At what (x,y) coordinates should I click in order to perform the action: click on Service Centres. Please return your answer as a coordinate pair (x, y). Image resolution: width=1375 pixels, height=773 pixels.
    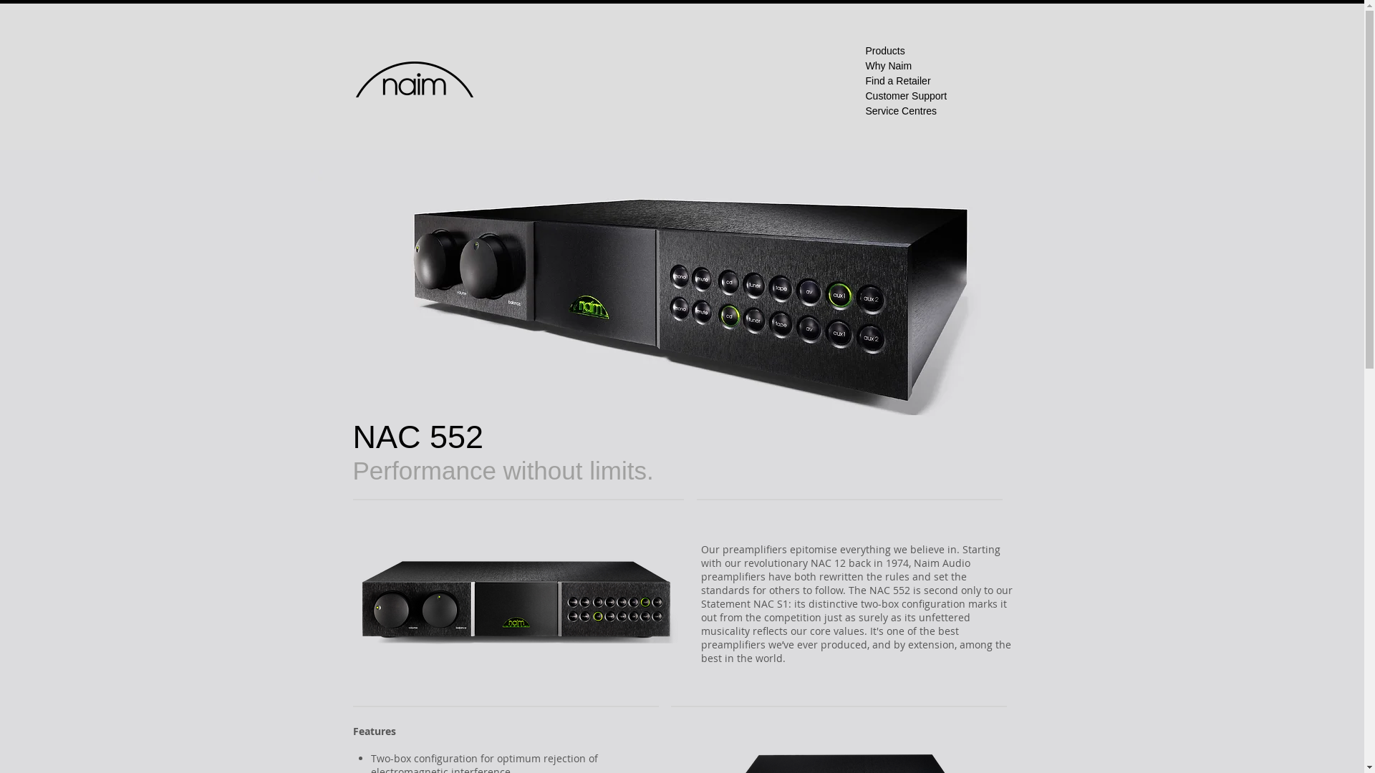
    Looking at the image, I should click on (901, 111).